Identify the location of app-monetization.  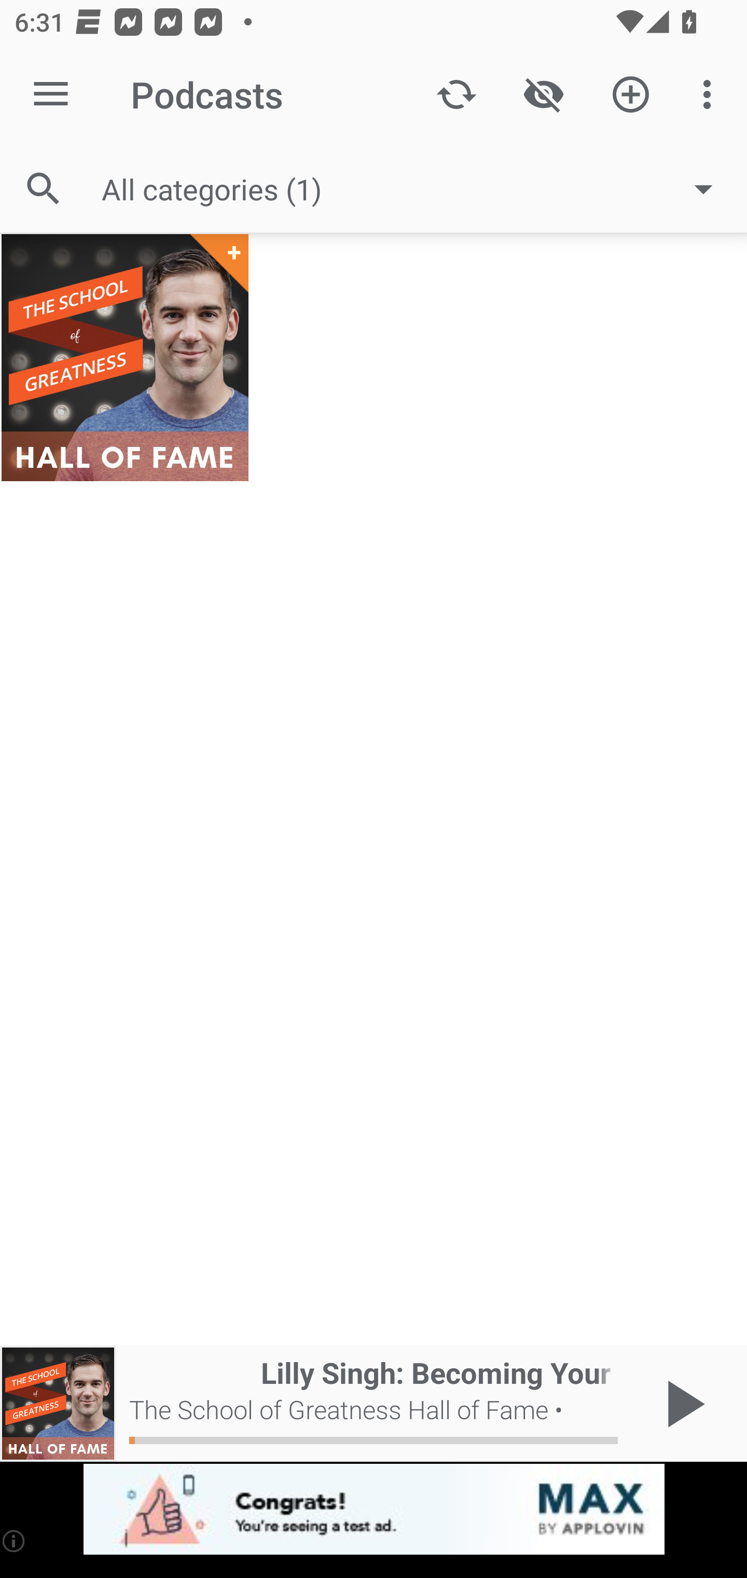
(374, 1510).